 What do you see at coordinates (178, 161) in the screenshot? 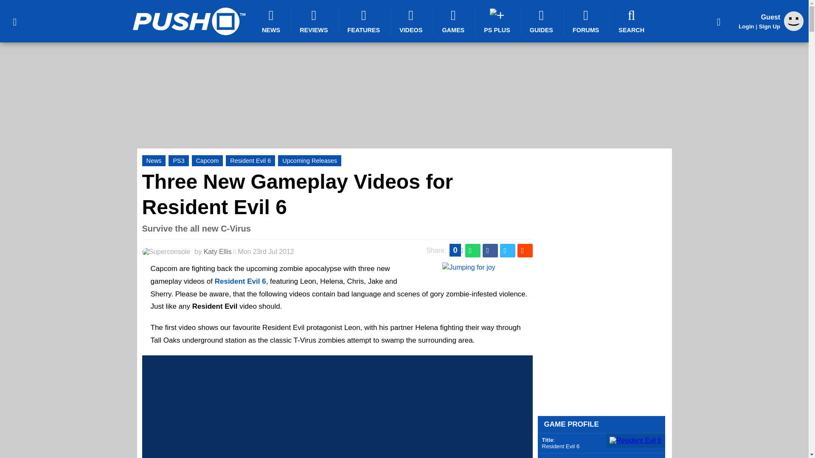
I see `PS3` at bounding box center [178, 161].